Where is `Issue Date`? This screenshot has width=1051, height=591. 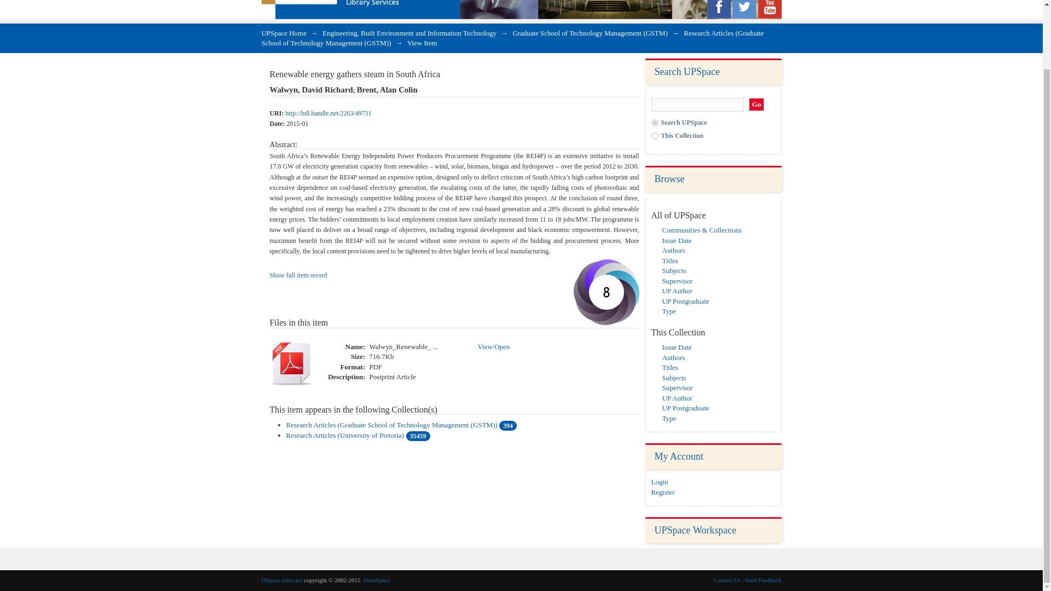
Issue Date is located at coordinates (677, 347).